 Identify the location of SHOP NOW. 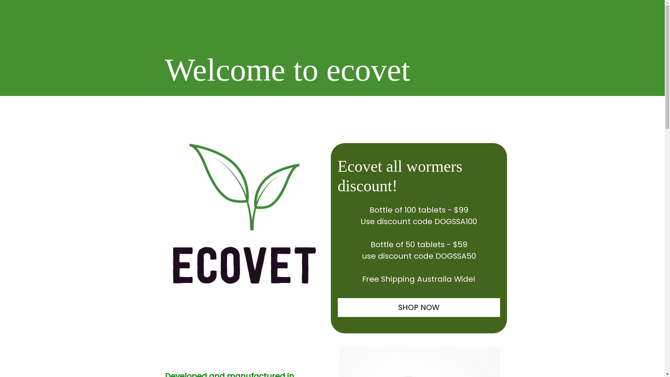
(419, 308).